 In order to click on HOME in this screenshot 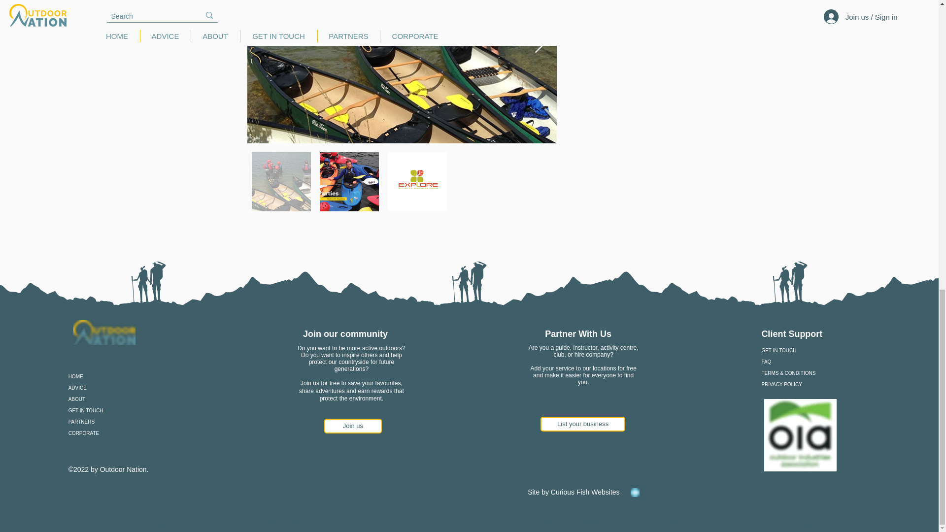, I will do `click(108, 376)`.